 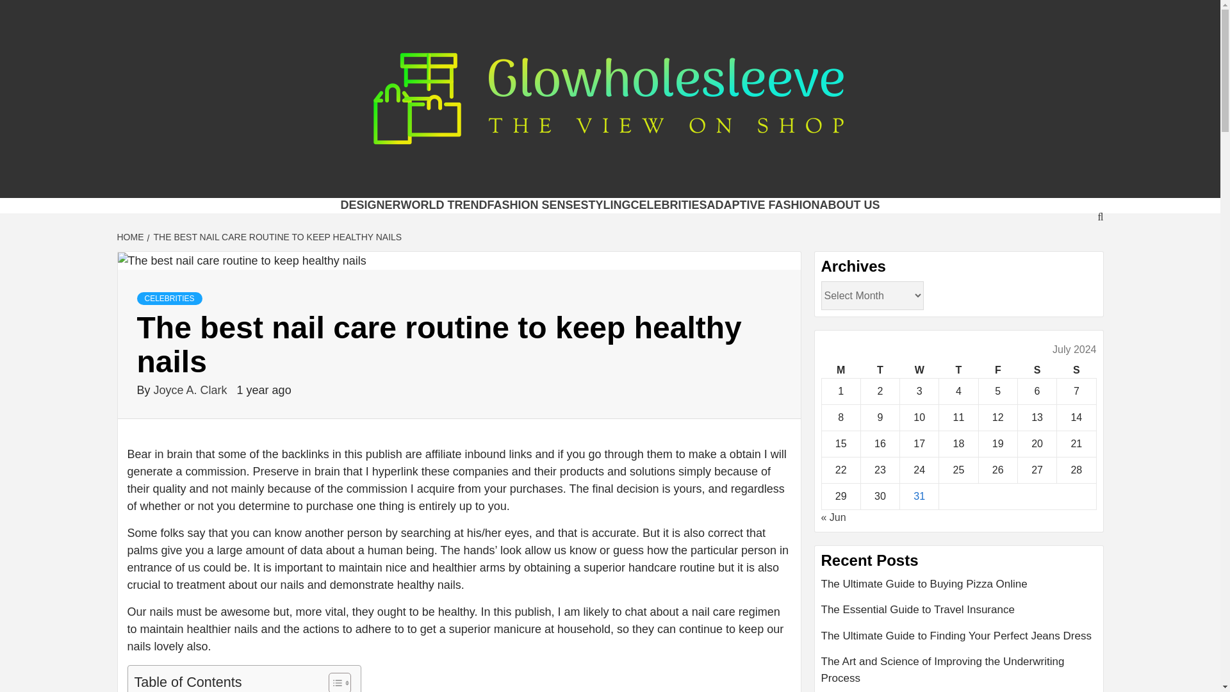 What do you see at coordinates (131, 237) in the screenshot?
I see `HOME` at bounding box center [131, 237].